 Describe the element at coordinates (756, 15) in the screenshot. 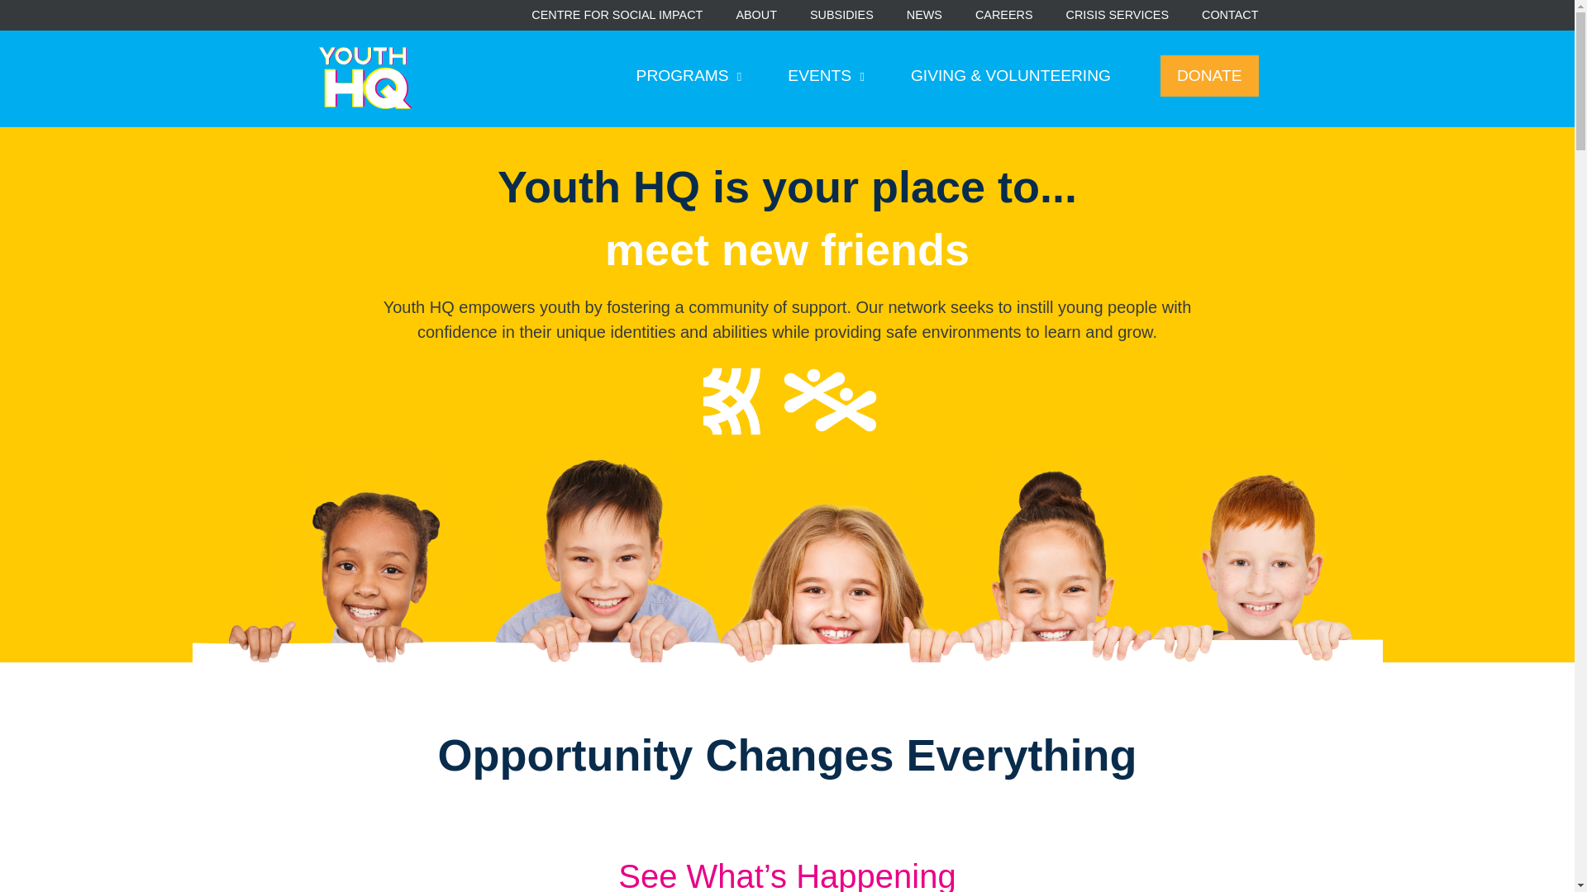

I see `ABOUT` at that location.